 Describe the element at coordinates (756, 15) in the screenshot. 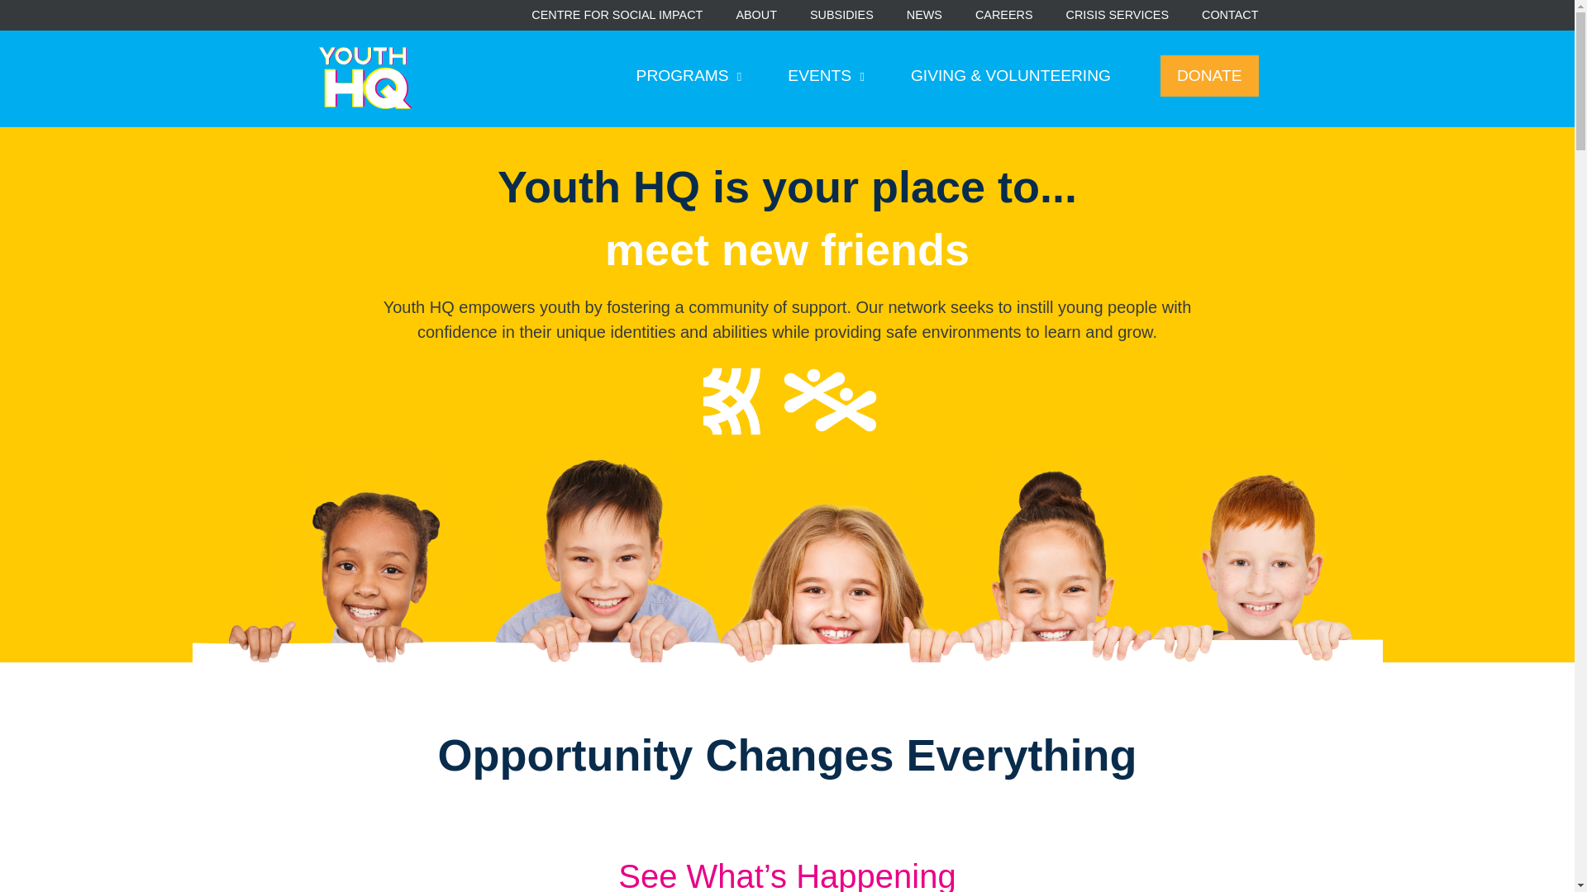

I see `ABOUT` at that location.